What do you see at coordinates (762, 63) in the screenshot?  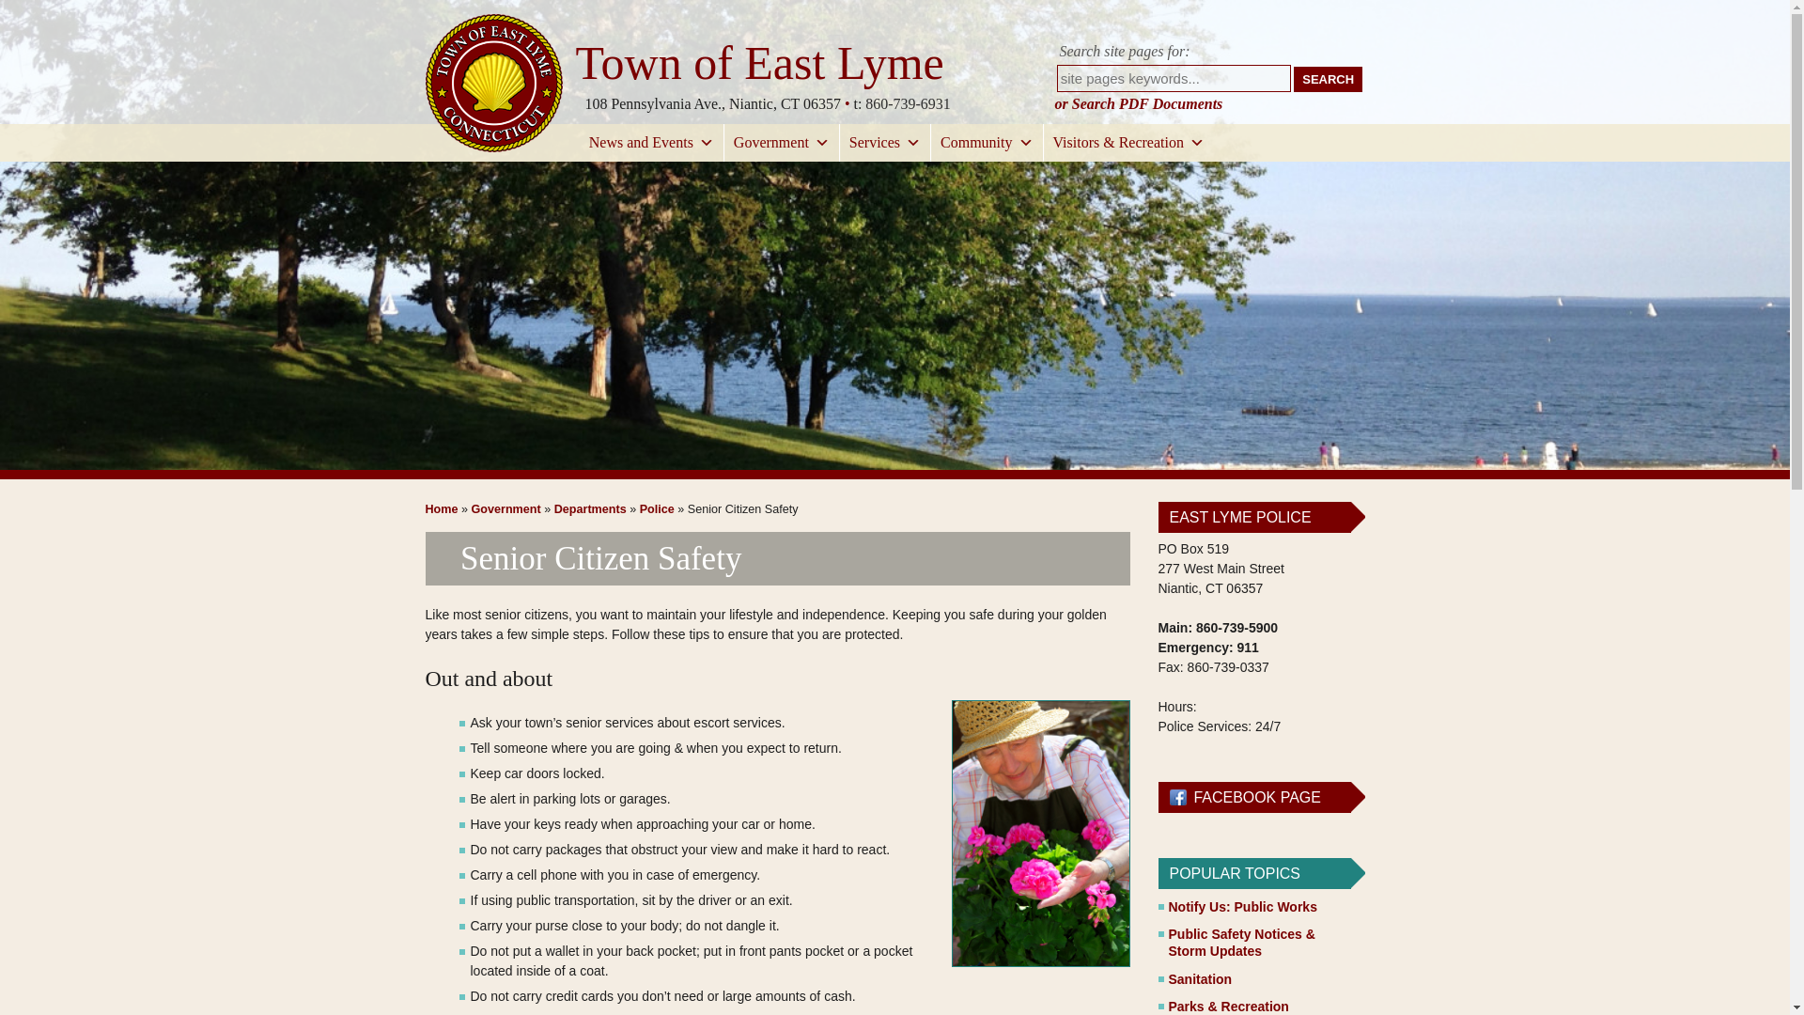 I see `Town of East Lyme` at bounding box center [762, 63].